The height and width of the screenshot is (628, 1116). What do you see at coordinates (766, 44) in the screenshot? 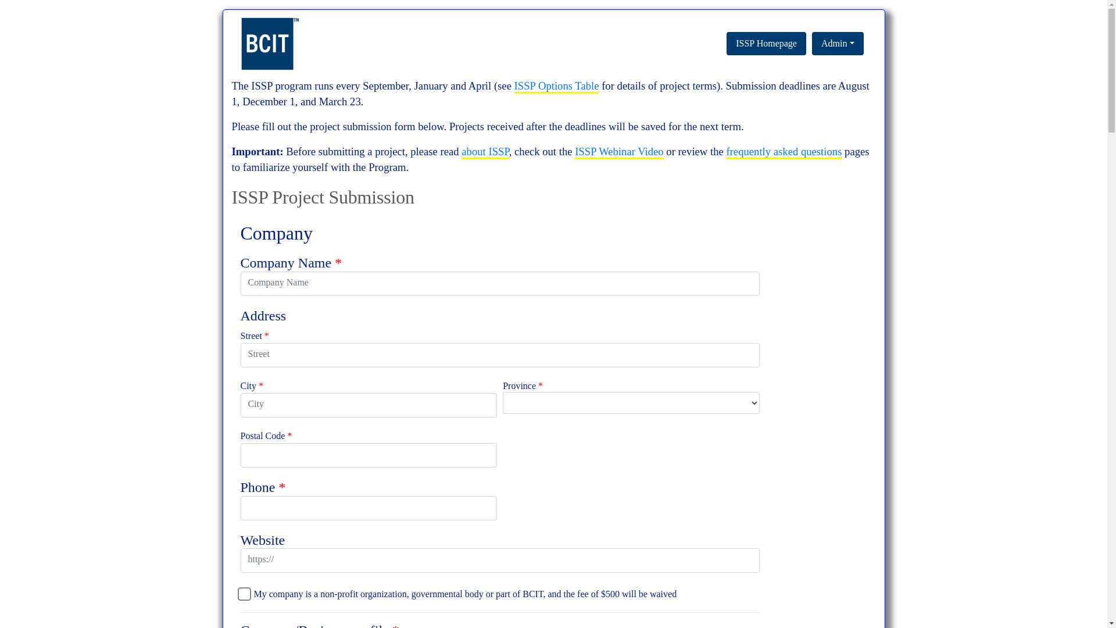
I see `ISSP Homepage` at bounding box center [766, 44].